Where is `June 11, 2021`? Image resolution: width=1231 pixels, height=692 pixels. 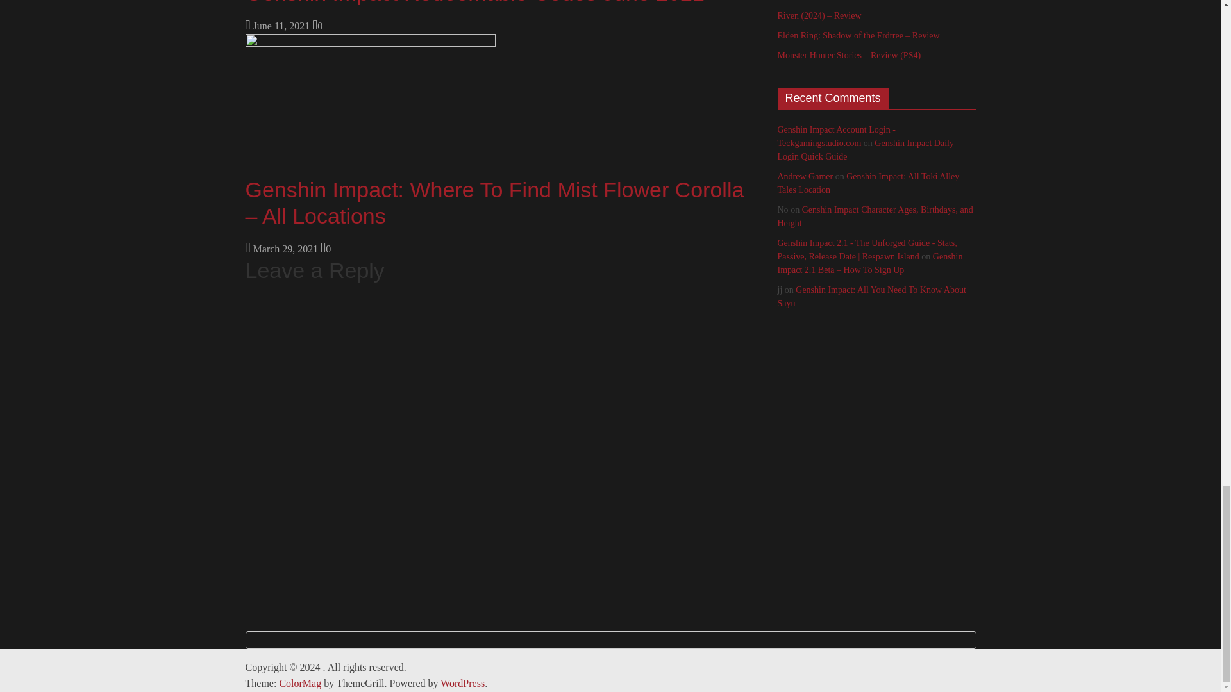
June 11, 2021 is located at coordinates (277, 26).